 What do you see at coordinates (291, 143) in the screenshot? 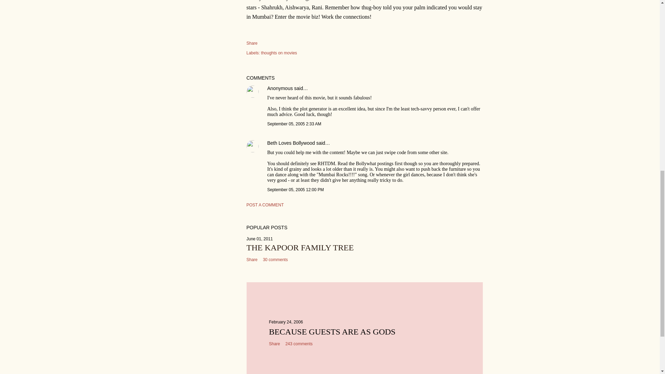
I see `Beth Loves Bollywood` at bounding box center [291, 143].